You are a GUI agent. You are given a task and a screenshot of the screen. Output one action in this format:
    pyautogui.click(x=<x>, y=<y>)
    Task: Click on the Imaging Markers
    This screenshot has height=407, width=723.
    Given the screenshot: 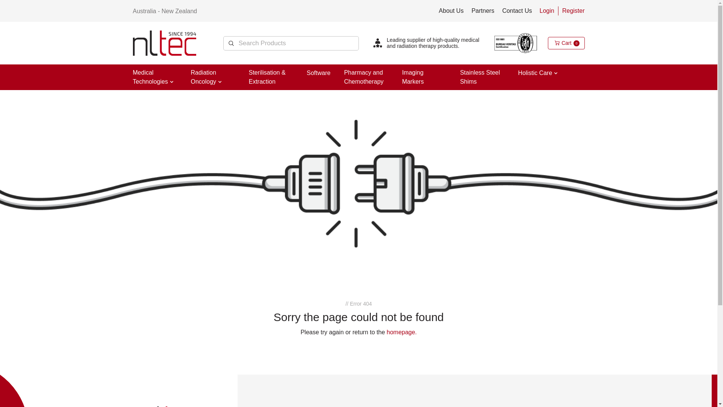 What is the action you would take?
    pyautogui.click(x=413, y=77)
    